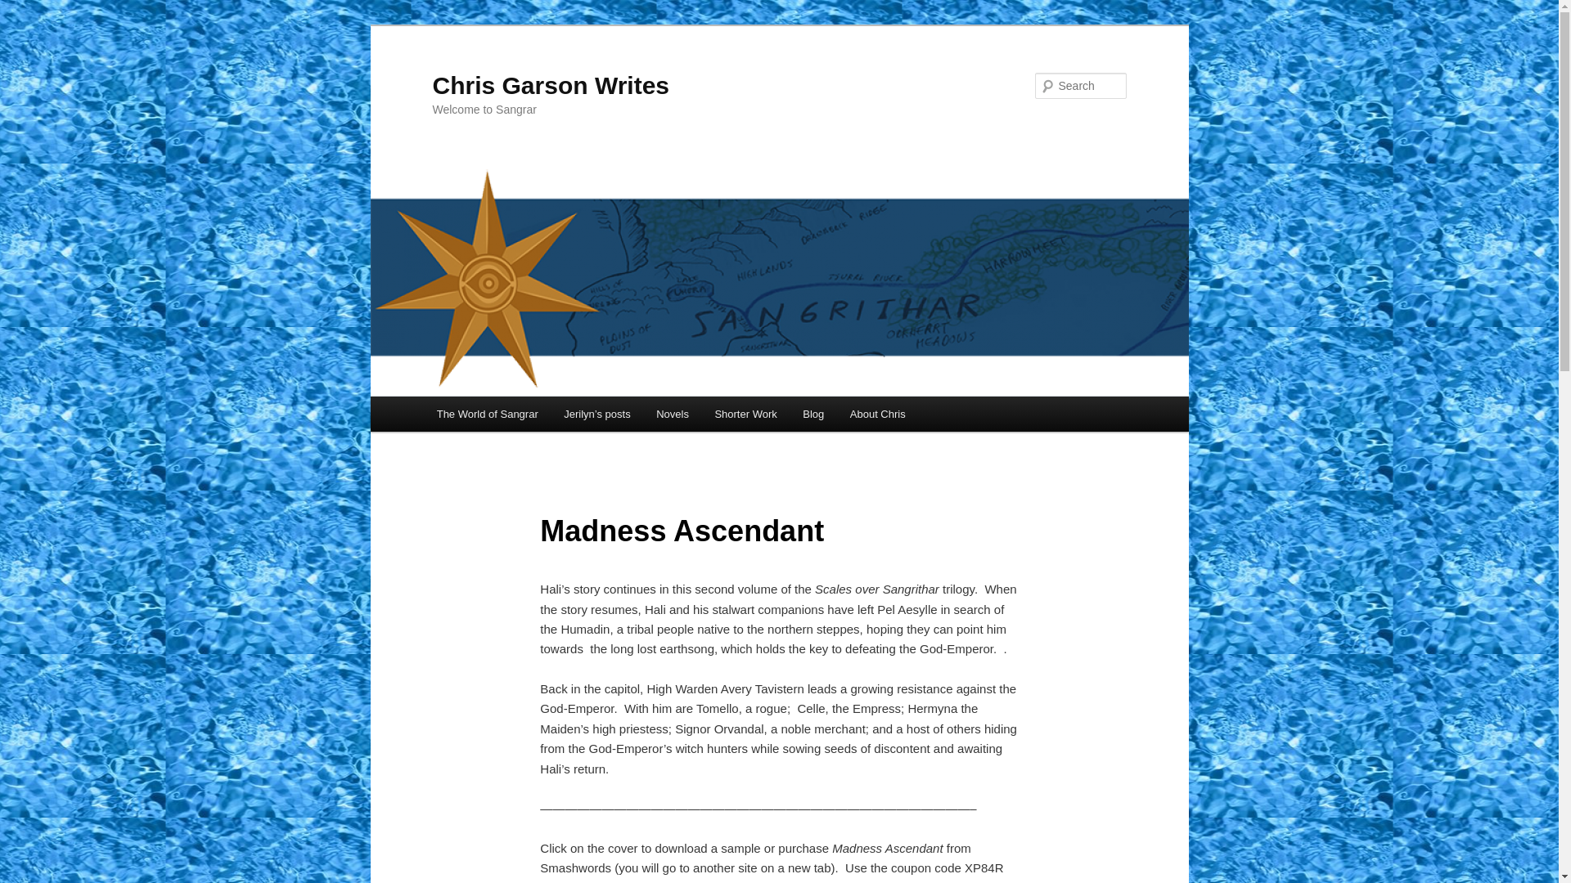 This screenshot has width=1571, height=883. I want to click on The World of Sangrar, so click(488, 414).